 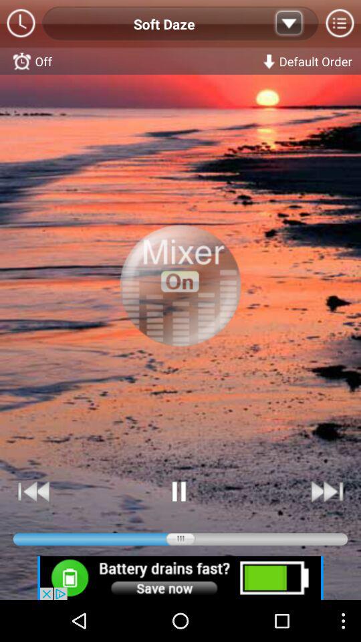 What do you see at coordinates (34, 491) in the screenshot?
I see `rewind` at bounding box center [34, 491].